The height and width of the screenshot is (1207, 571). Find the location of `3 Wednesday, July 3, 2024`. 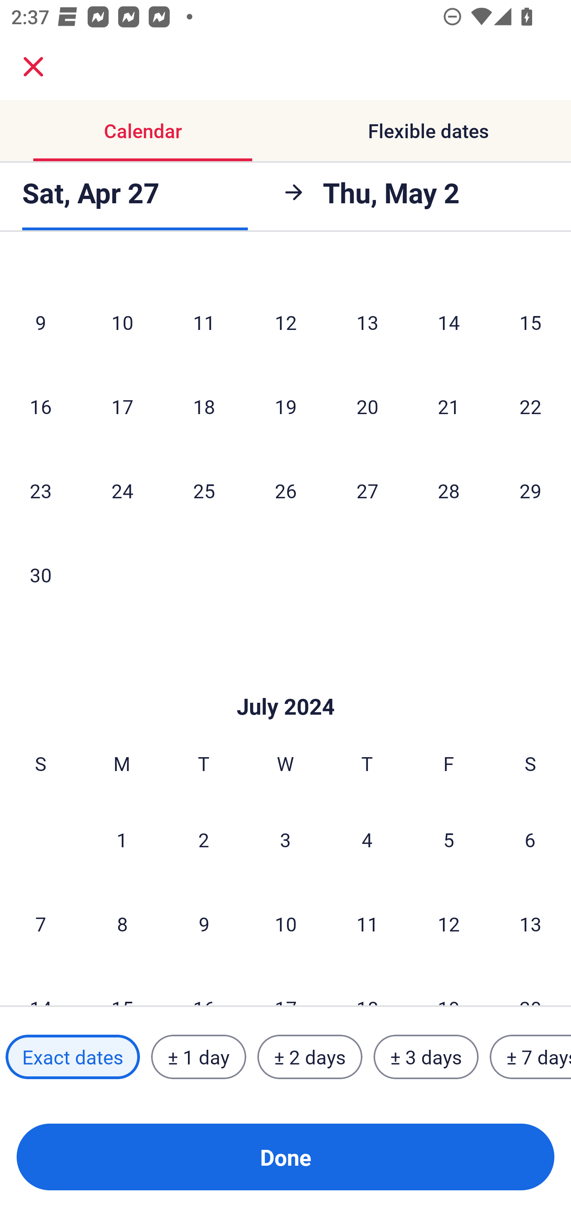

3 Wednesday, July 3, 2024 is located at coordinates (285, 839).